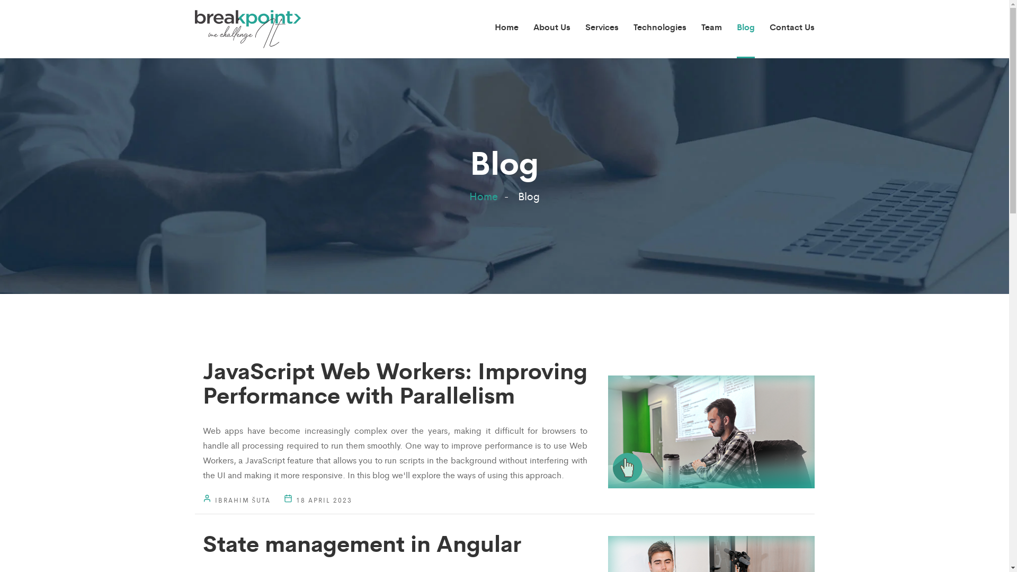 The width and height of the screenshot is (1017, 572). I want to click on Services, so click(602, 29).